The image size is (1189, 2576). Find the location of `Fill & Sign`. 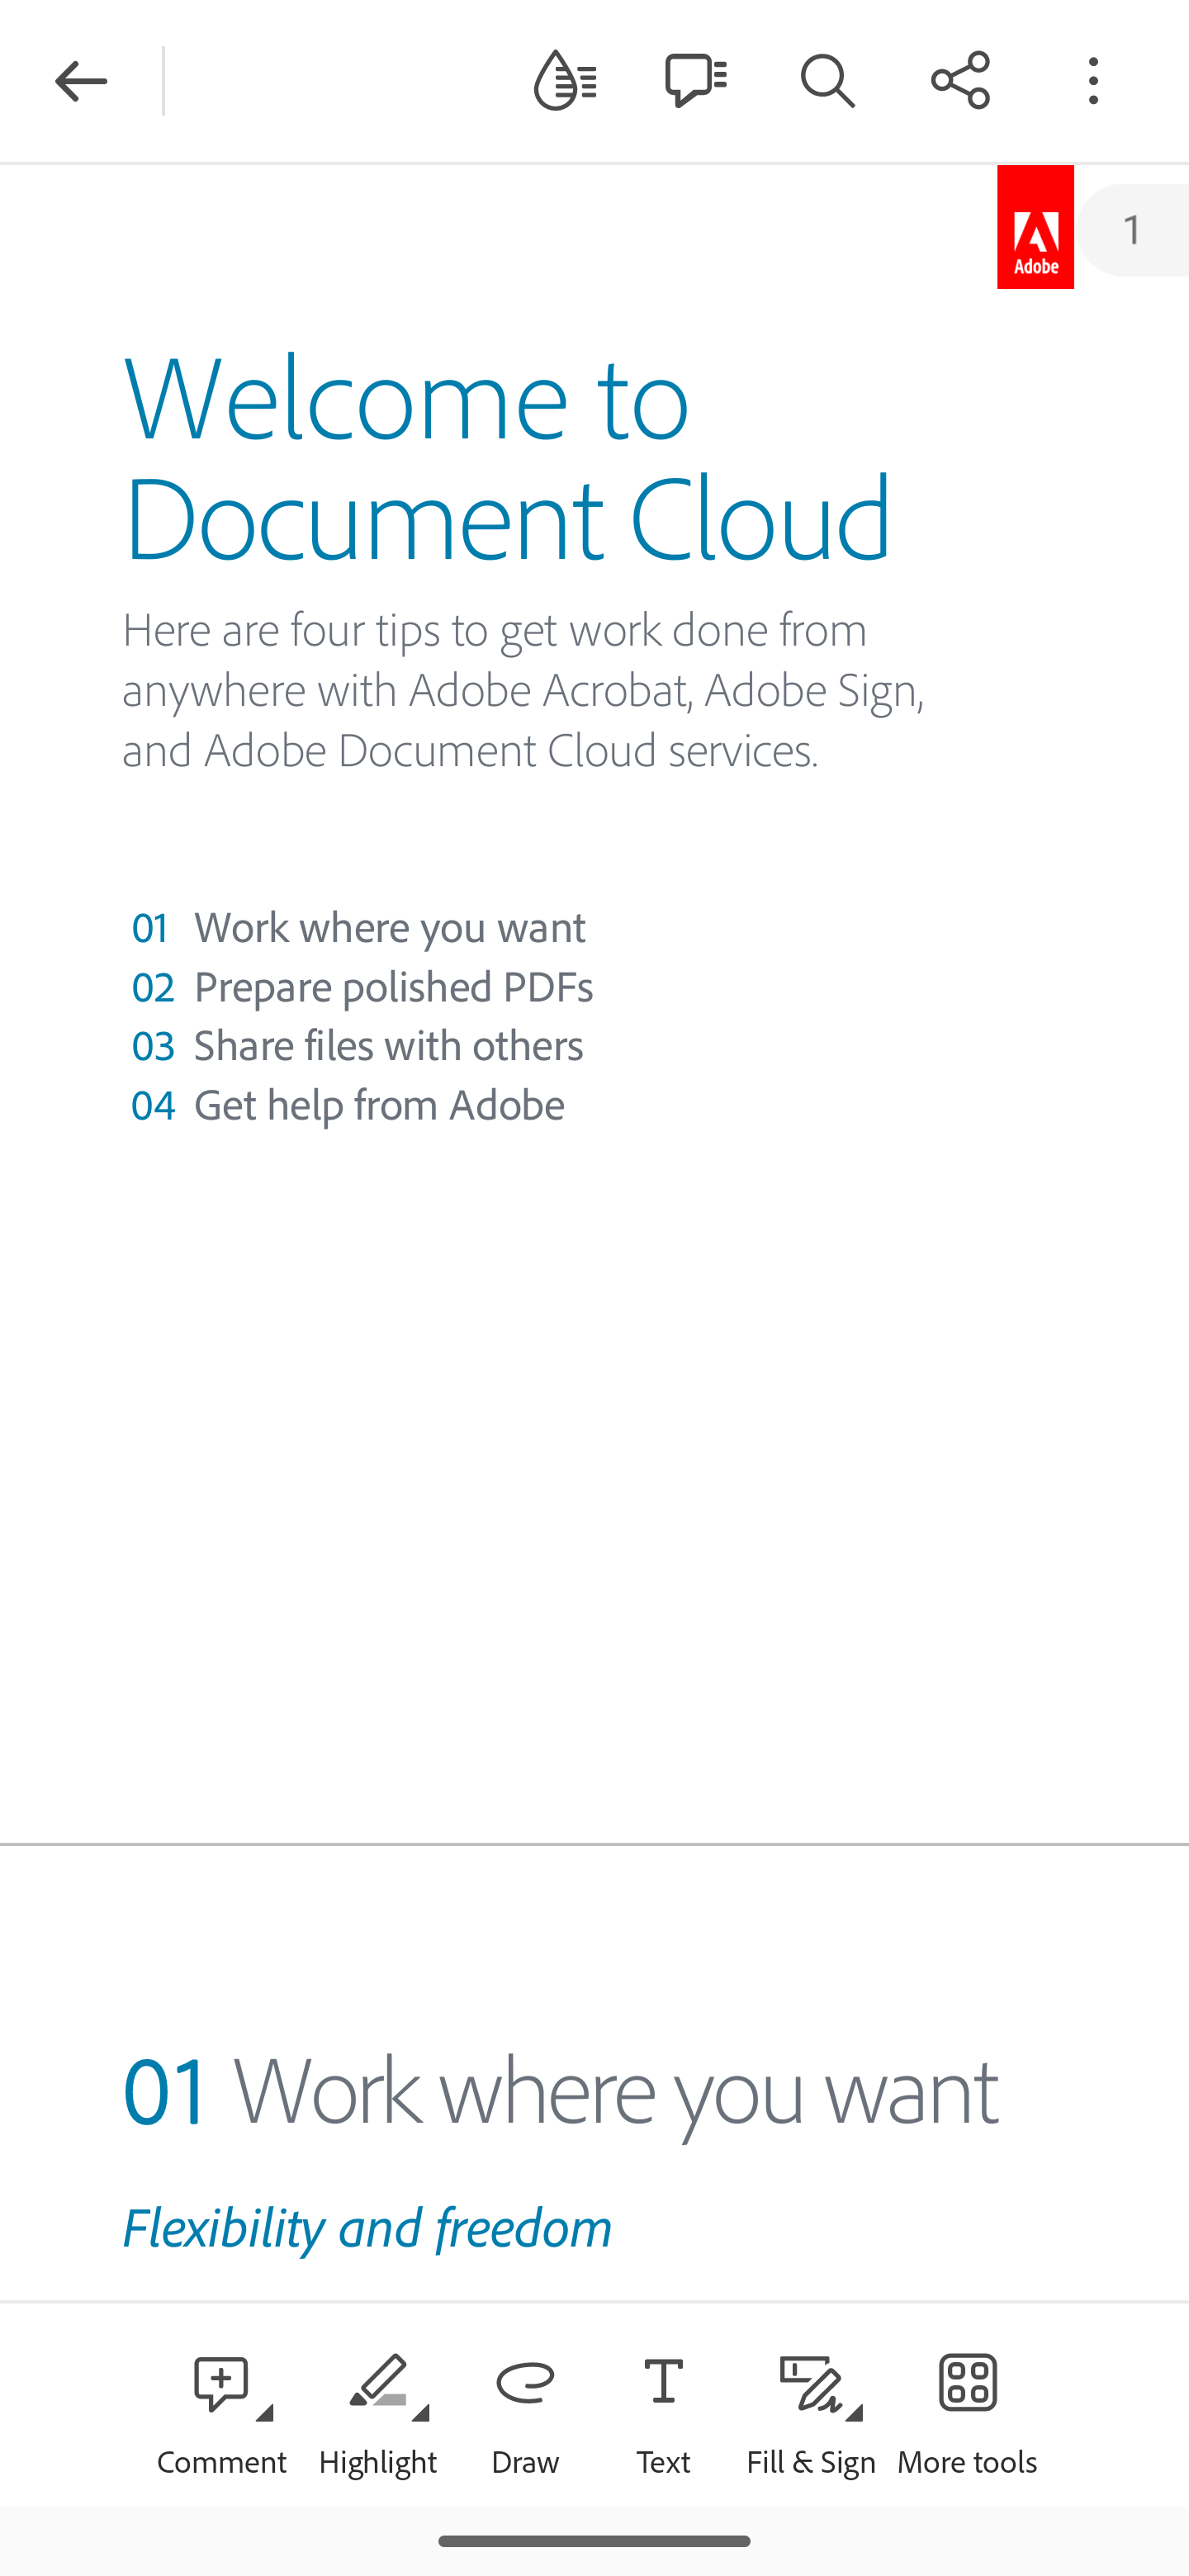

Fill & Sign is located at coordinates (811, 2404).